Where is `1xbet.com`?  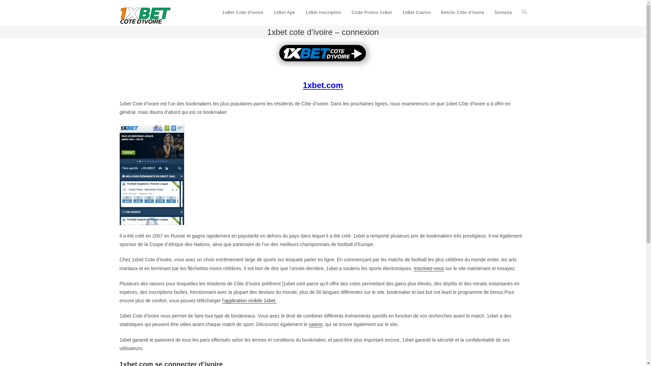
1xbet.com is located at coordinates (323, 86).